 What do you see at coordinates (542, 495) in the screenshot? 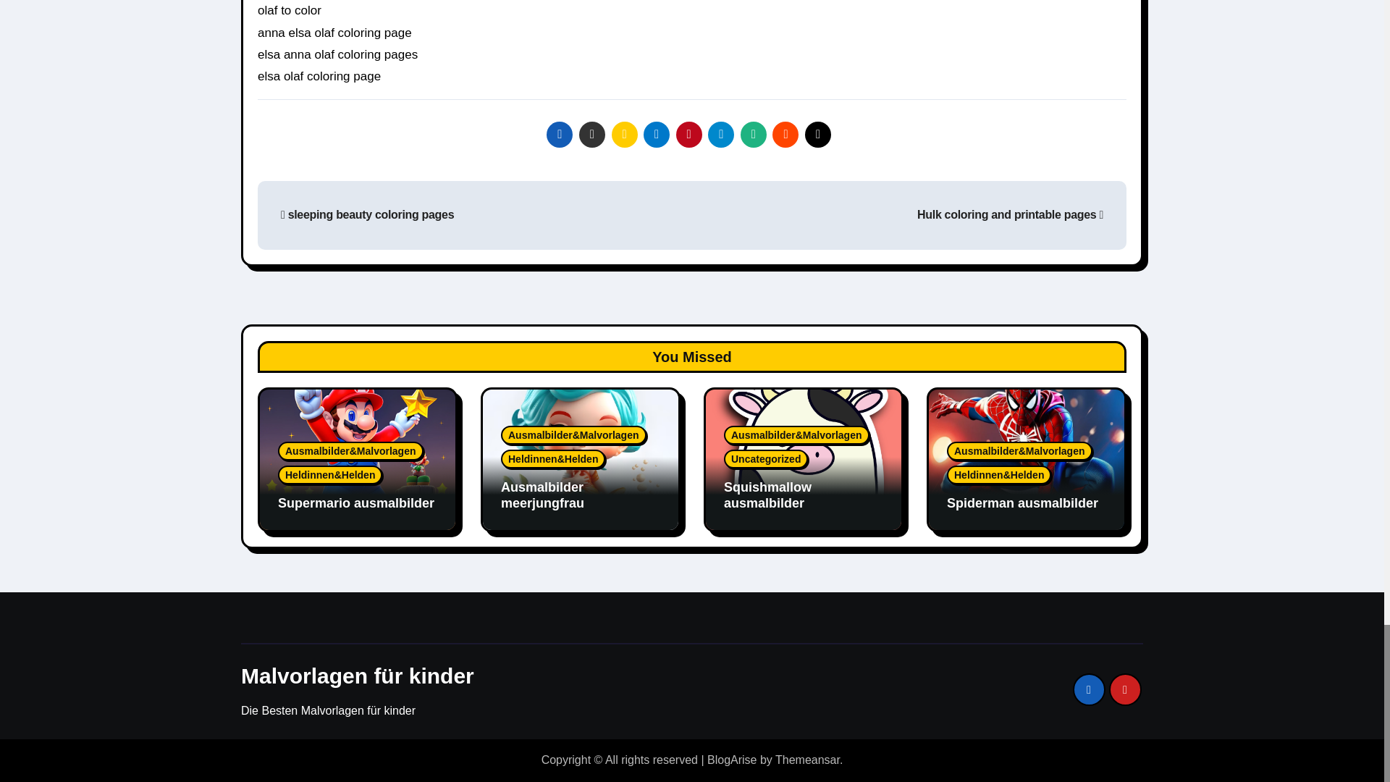
I see `Permalink to: Ausmalbilder meerjungfrau` at bounding box center [542, 495].